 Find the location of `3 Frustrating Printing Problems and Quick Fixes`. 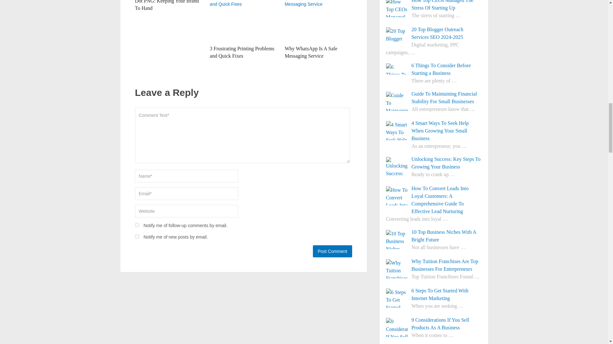

3 Frustrating Printing Problems and Quick Fixes is located at coordinates (242, 52).